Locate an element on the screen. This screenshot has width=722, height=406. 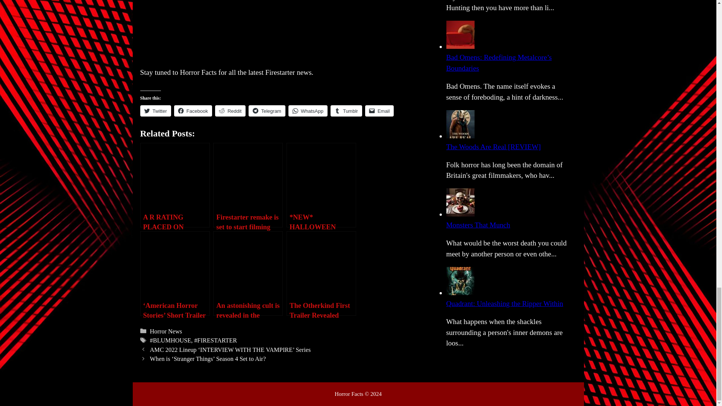
Click to share on Telegram is located at coordinates (267, 111).